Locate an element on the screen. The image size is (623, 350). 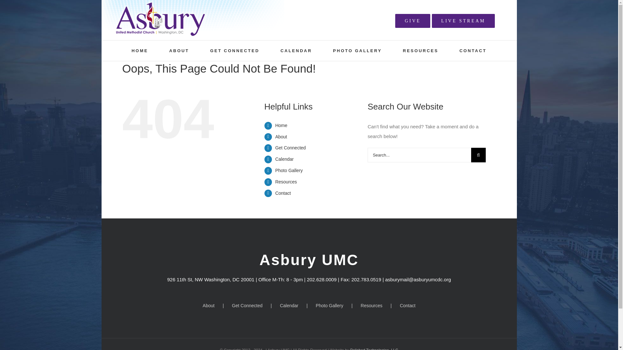
RESOURCES is located at coordinates (421, 51).